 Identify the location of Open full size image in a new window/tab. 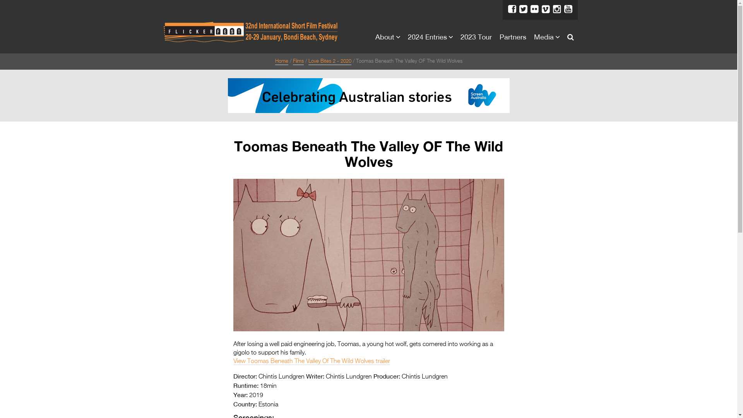
(368, 330).